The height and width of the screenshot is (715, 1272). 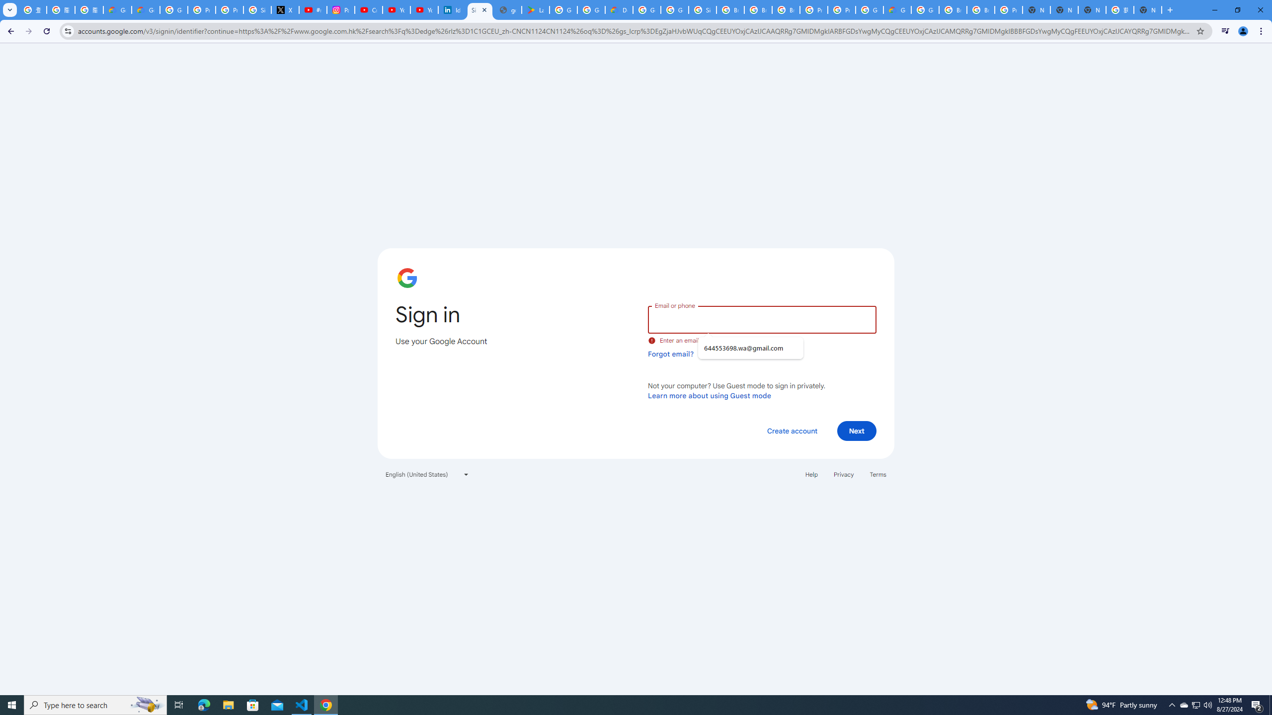 I want to click on Forgot email?, so click(x=671, y=354).